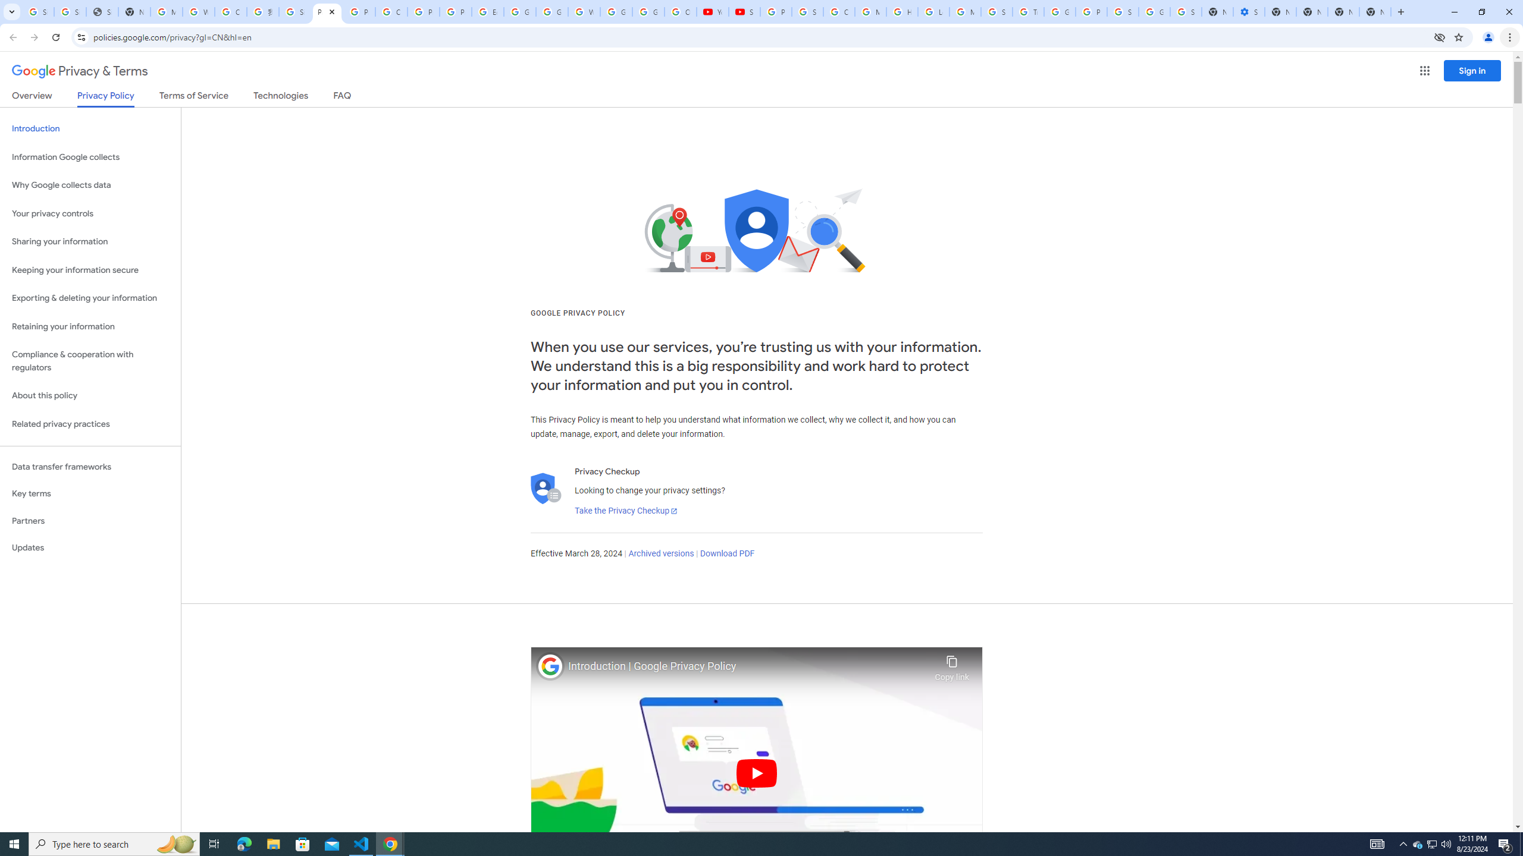 The width and height of the screenshot is (1523, 856). What do you see at coordinates (70, 12) in the screenshot?
I see `Sign in - Google Accounts` at bounding box center [70, 12].